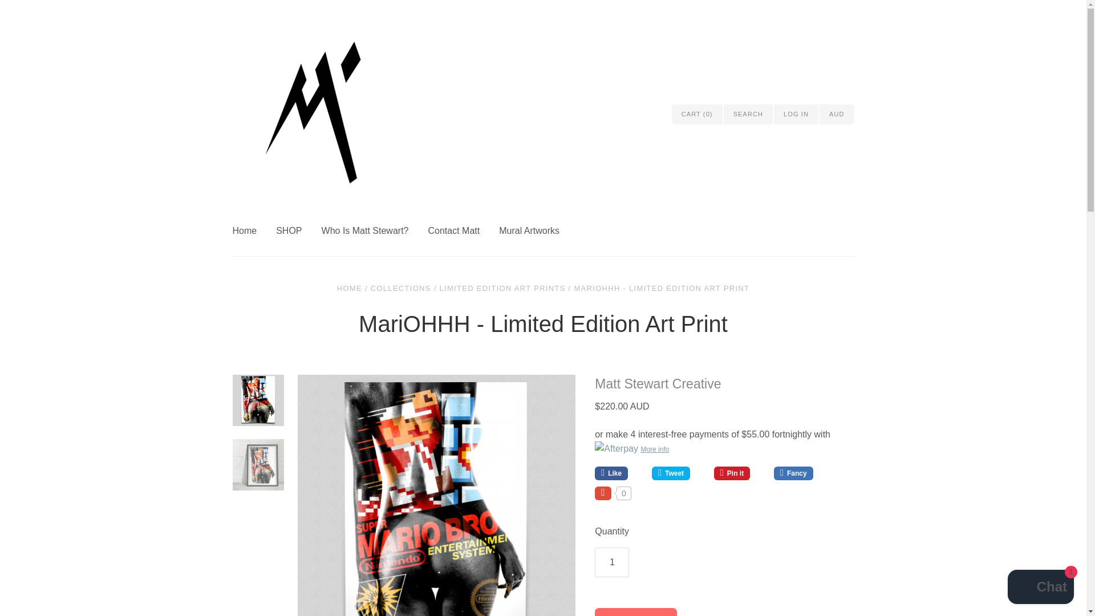  What do you see at coordinates (657, 383) in the screenshot?
I see `Matt Stewart Creative` at bounding box center [657, 383].